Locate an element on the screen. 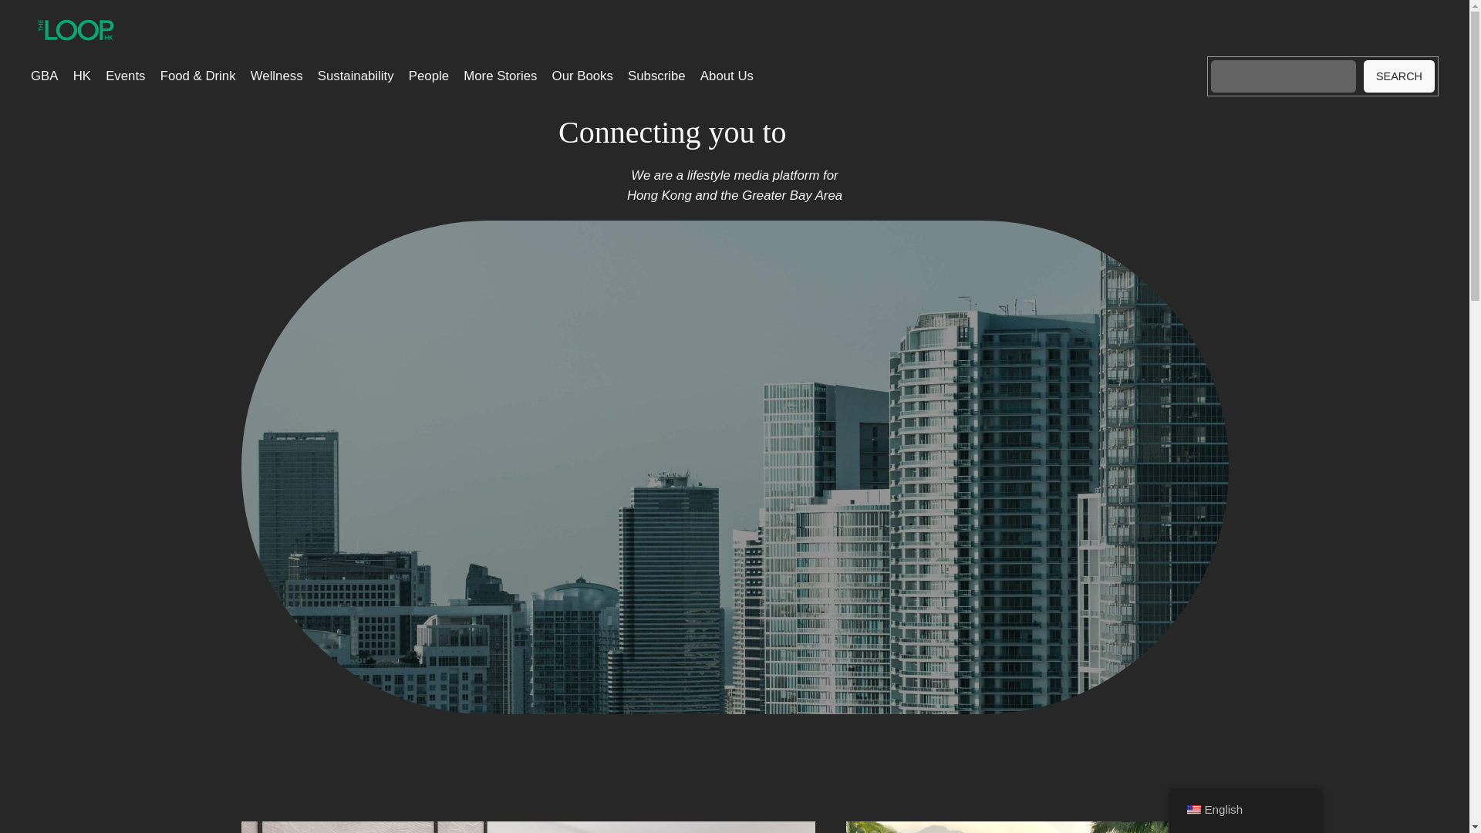  Our Books is located at coordinates (582, 76).